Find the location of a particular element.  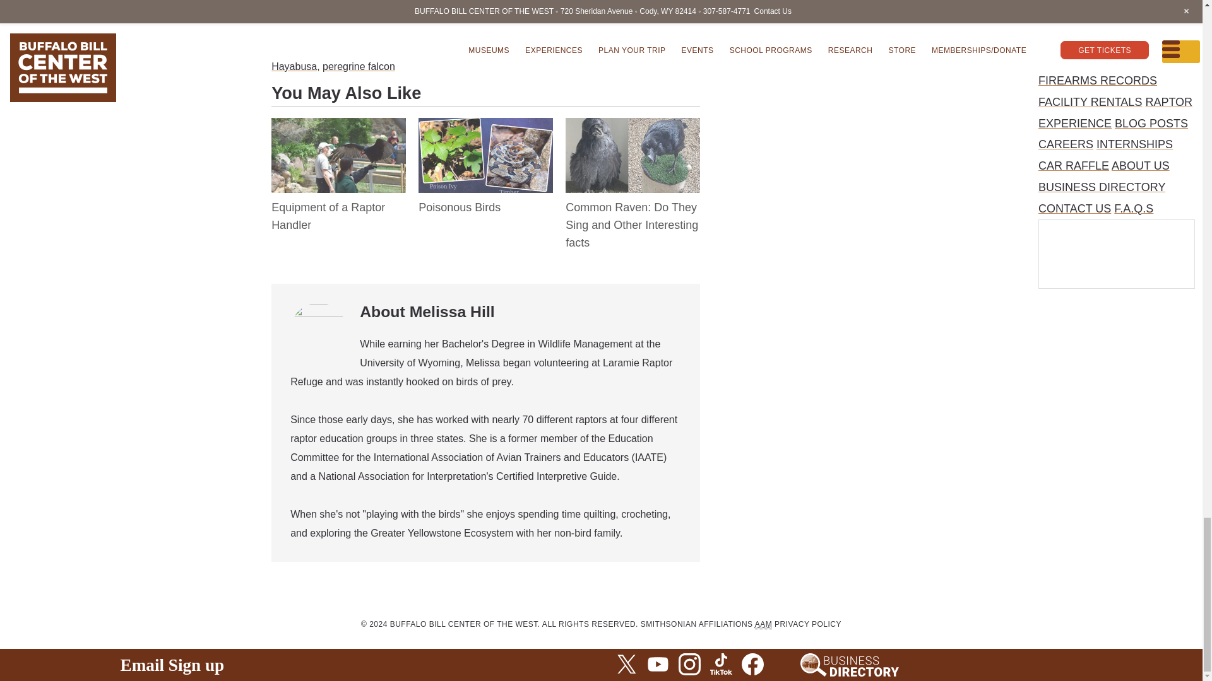

Permanent Link to Equipment of a Raptor Handler is located at coordinates (328, 216).